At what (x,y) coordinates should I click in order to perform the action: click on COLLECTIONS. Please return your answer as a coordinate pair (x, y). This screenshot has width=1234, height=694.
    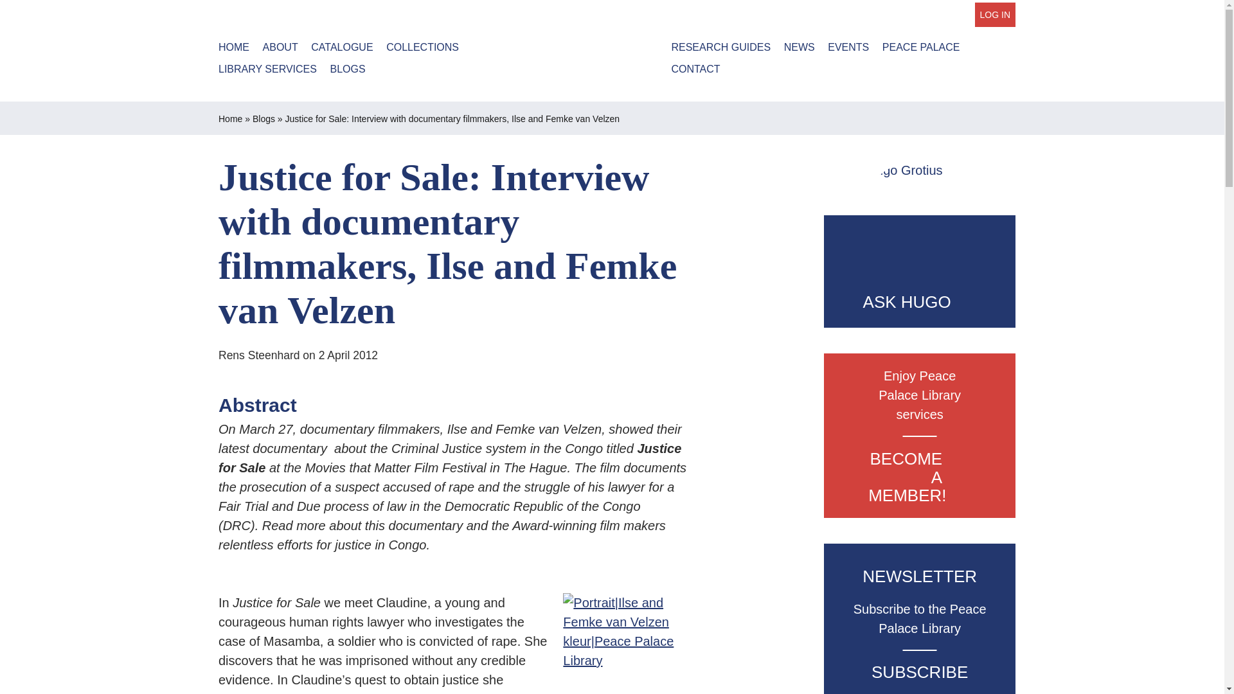
    Looking at the image, I should click on (422, 48).